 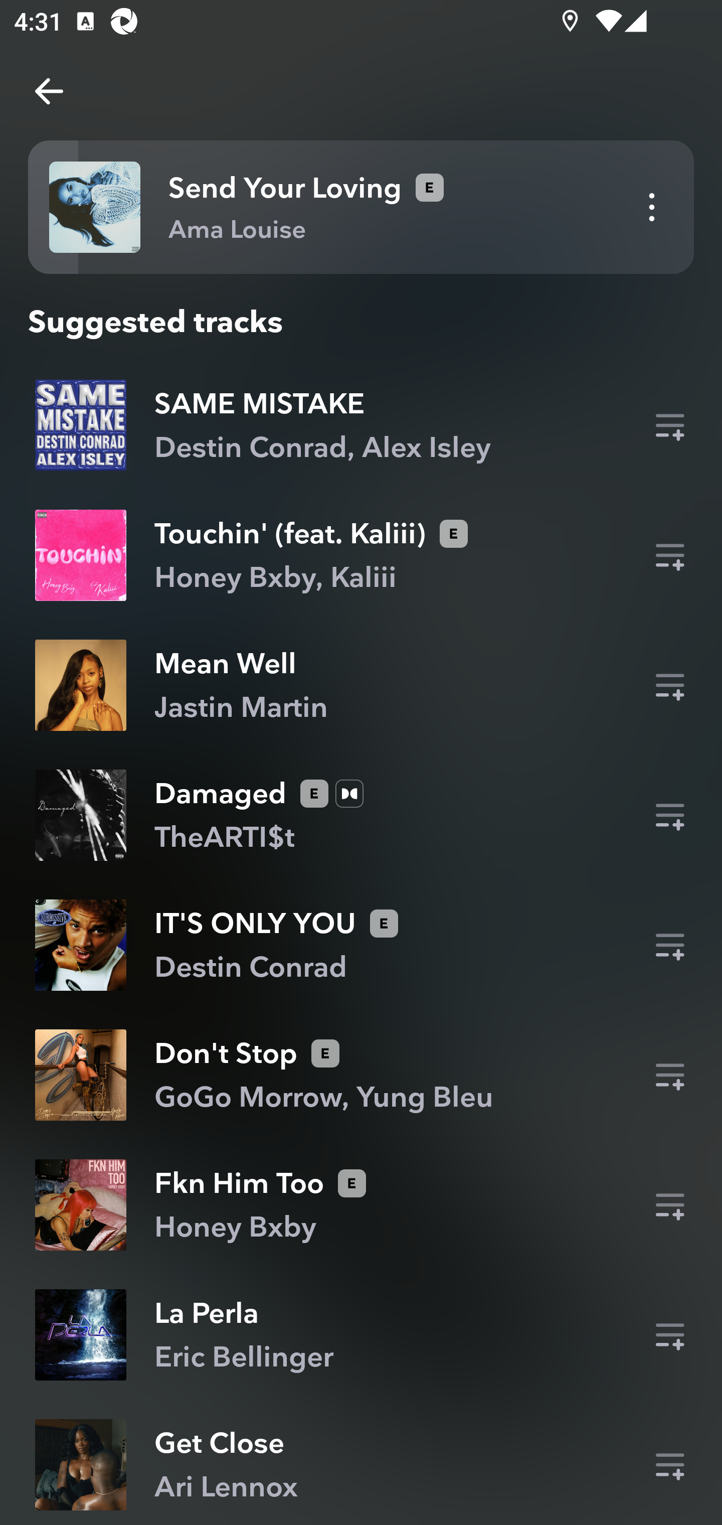 What do you see at coordinates (361, 555) in the screenshot?
I see `Touchin' (feat. Kaliii) Honey Bxby, Kaliii` at bounding box center [361, 555].